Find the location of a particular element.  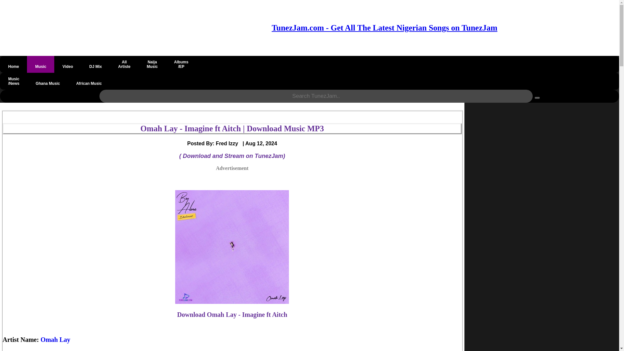

DJ Mix is located at coordinates (124, 64).